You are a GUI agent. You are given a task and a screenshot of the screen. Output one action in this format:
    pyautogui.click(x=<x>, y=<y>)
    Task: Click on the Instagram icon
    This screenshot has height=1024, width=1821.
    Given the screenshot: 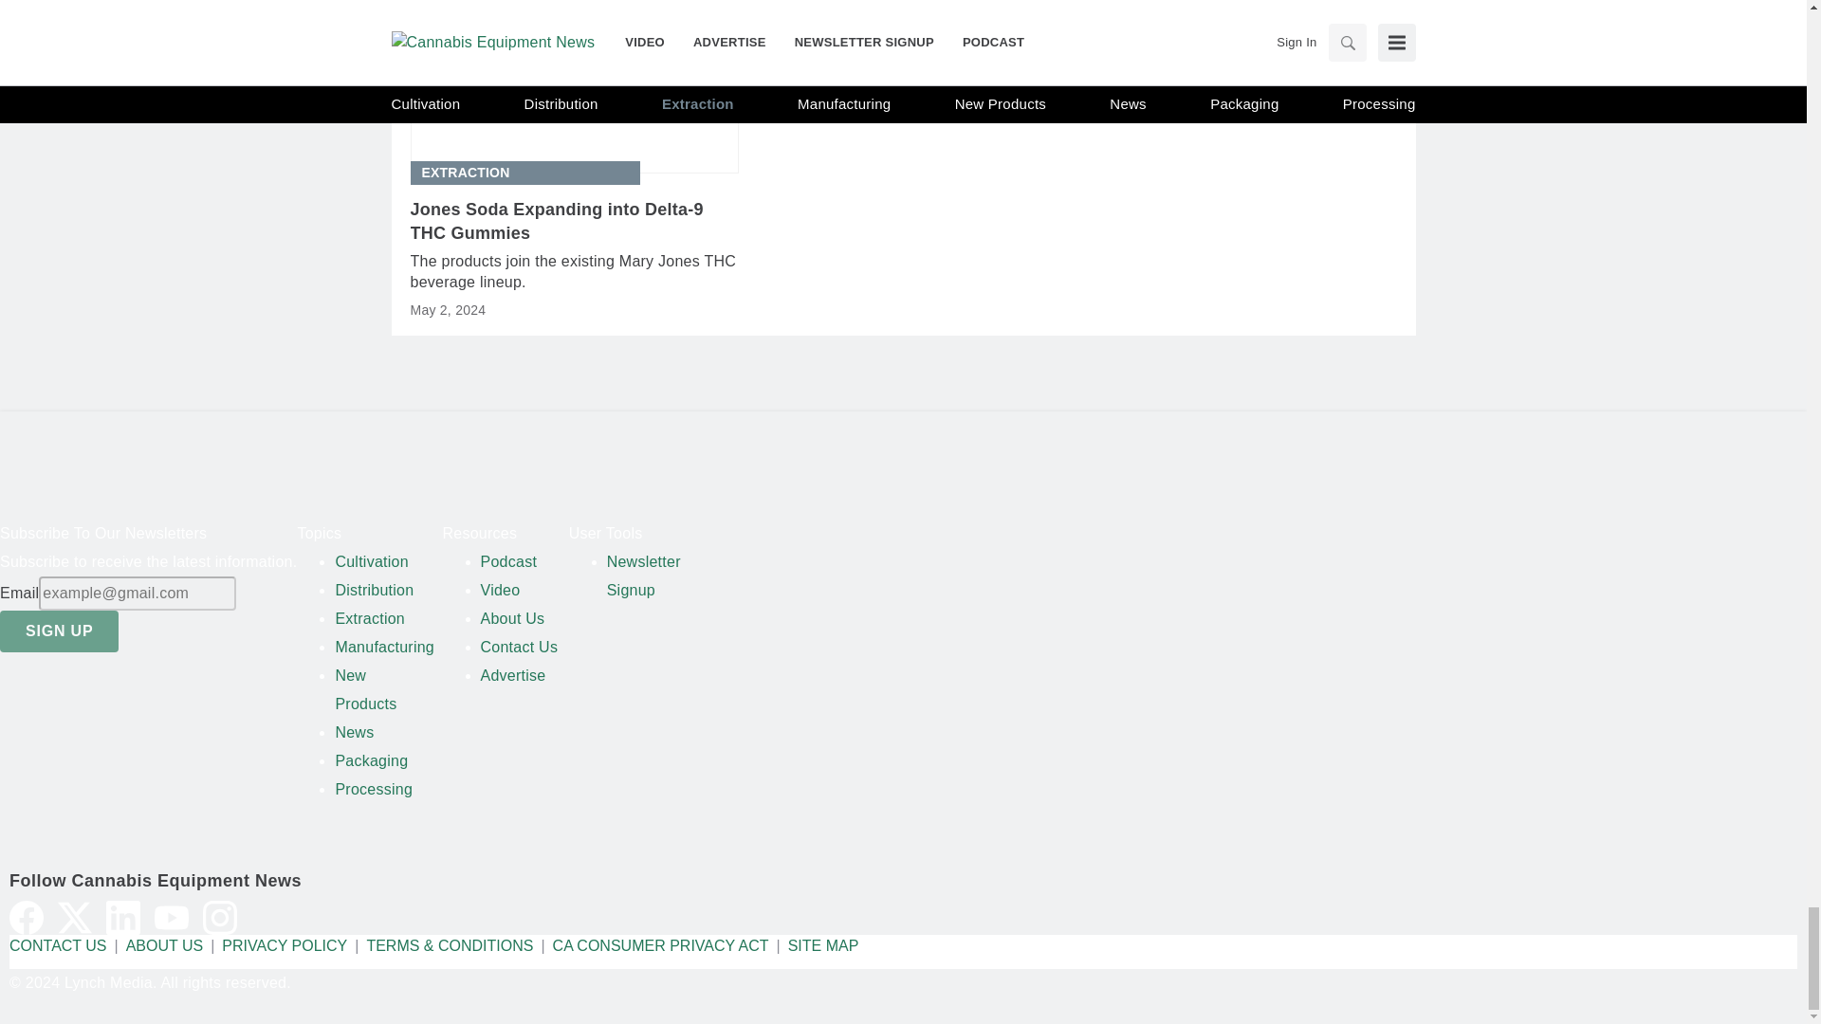 What is the action you would take?
    pyautogui.click(x=219, y=918)
    